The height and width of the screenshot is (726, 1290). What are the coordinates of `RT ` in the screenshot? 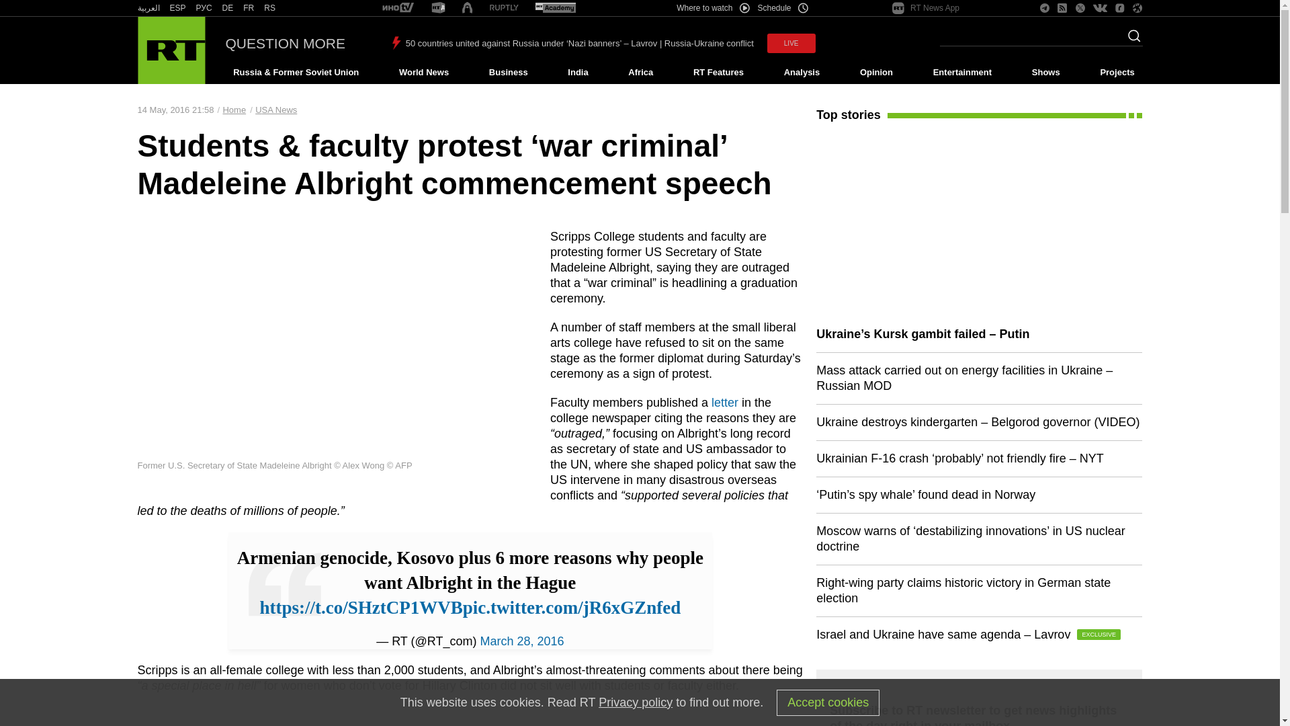 It's located at (249, 8).